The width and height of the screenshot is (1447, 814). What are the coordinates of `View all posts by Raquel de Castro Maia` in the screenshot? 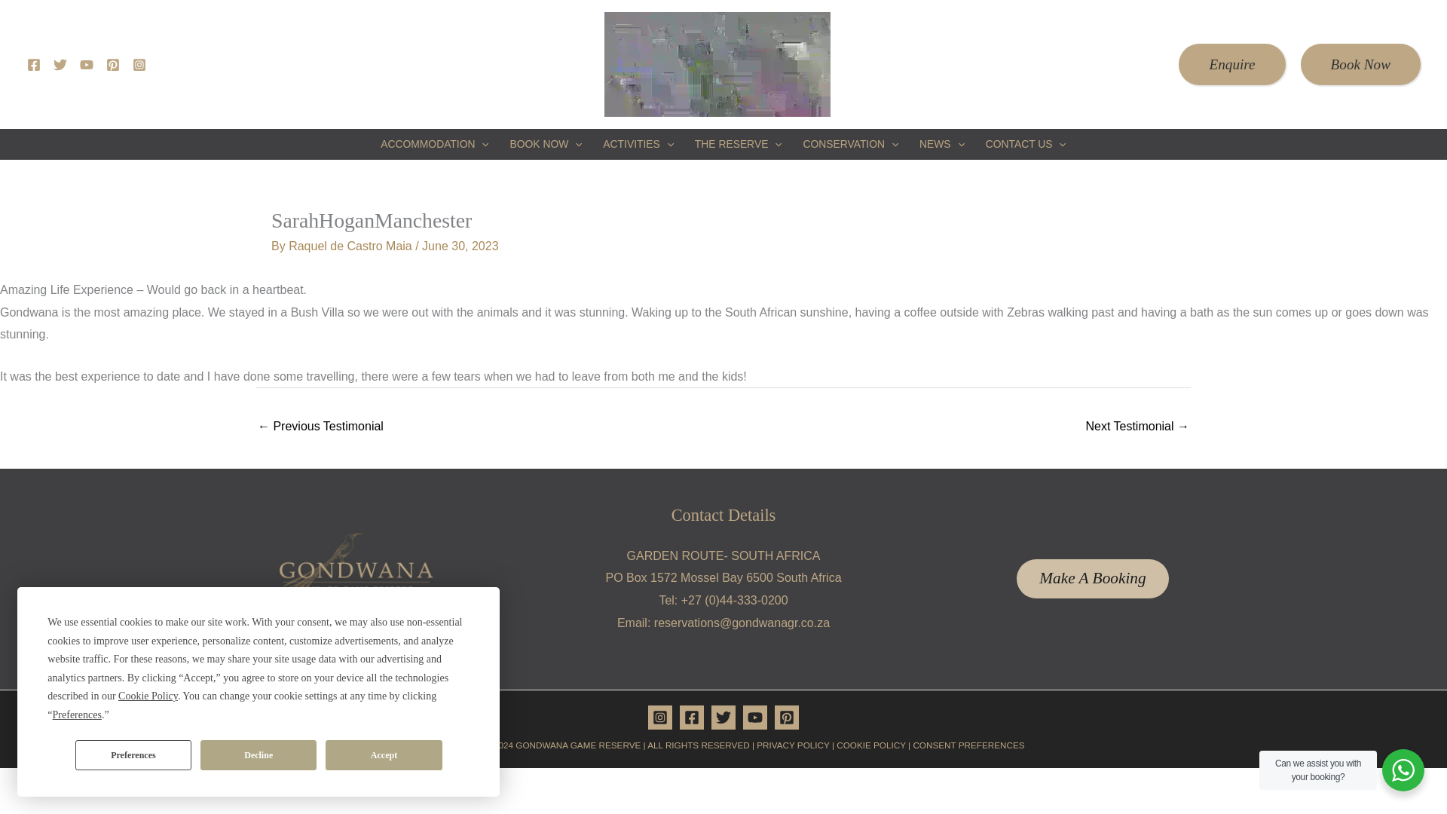 It's located at (351, 246).